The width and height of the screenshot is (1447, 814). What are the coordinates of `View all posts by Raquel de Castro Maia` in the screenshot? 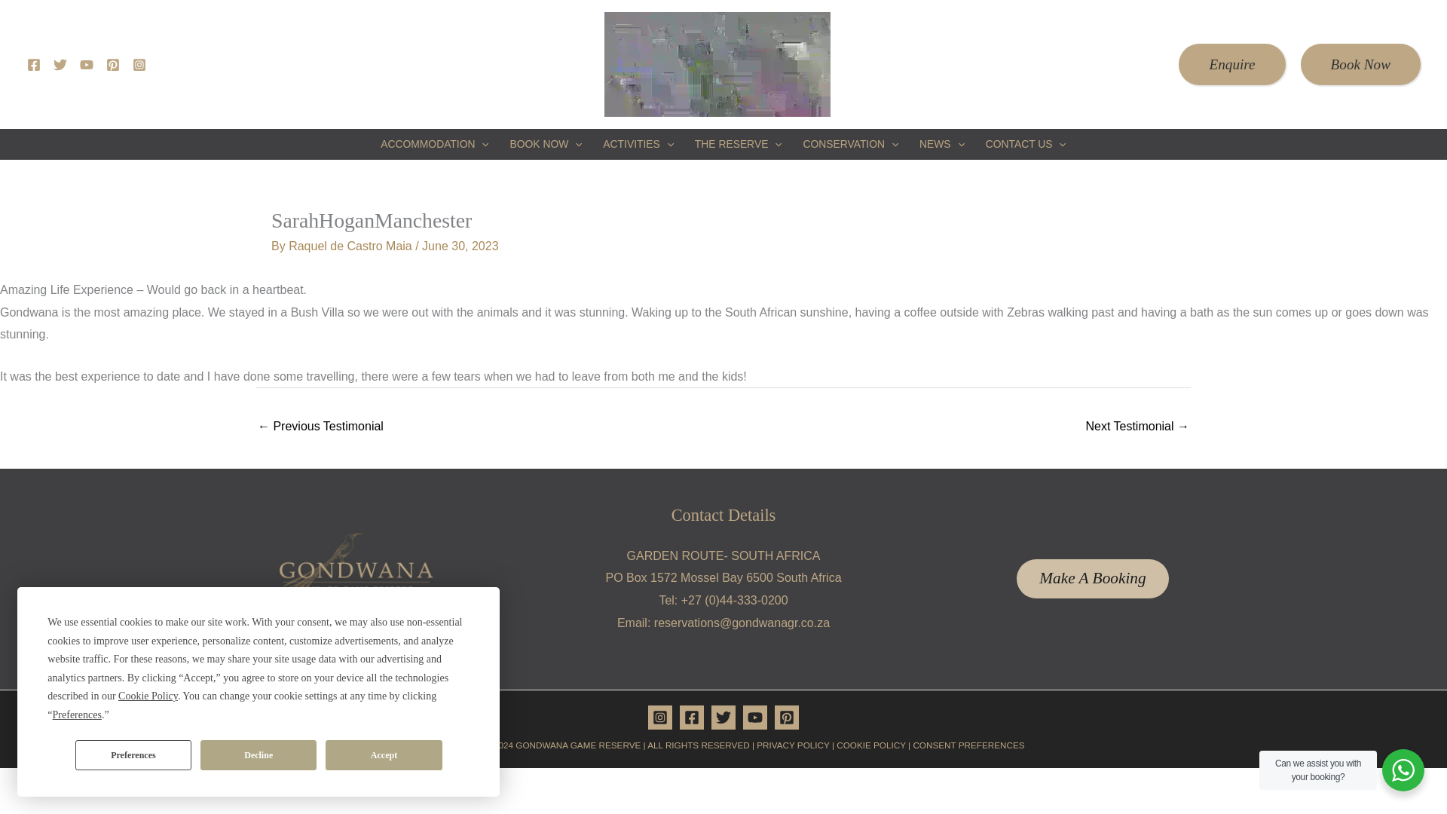 It's located at (351, 246).